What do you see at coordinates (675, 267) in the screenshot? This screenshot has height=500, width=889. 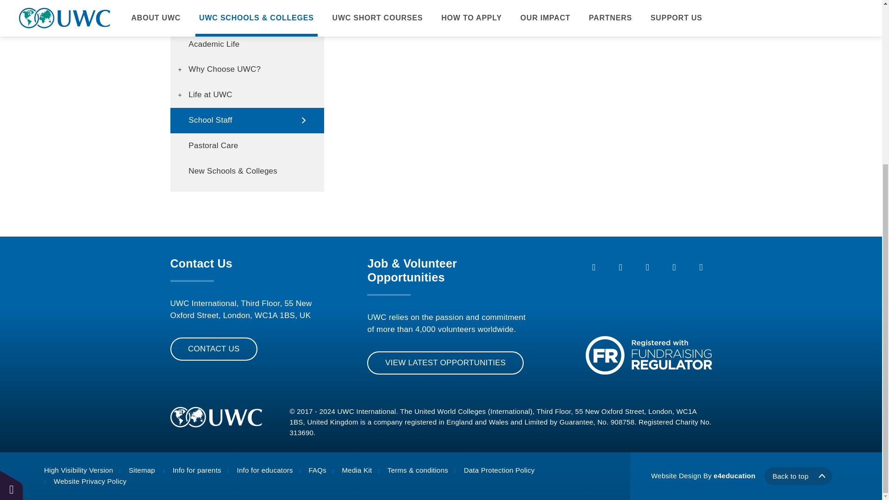 I see `YouTube` at bounding box center [675, 267].